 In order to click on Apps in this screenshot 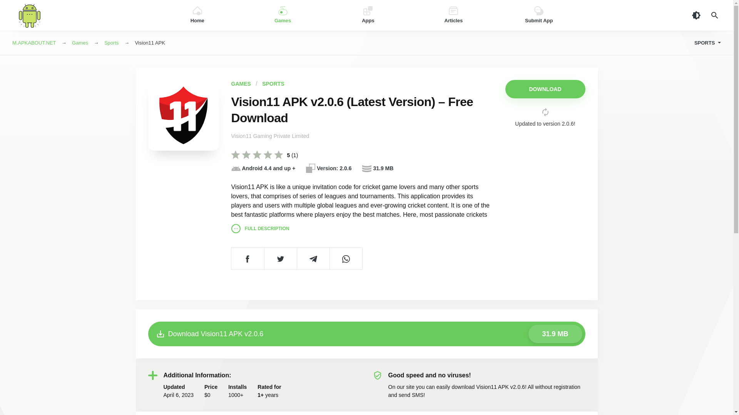, I will do `click(368, 15)`.